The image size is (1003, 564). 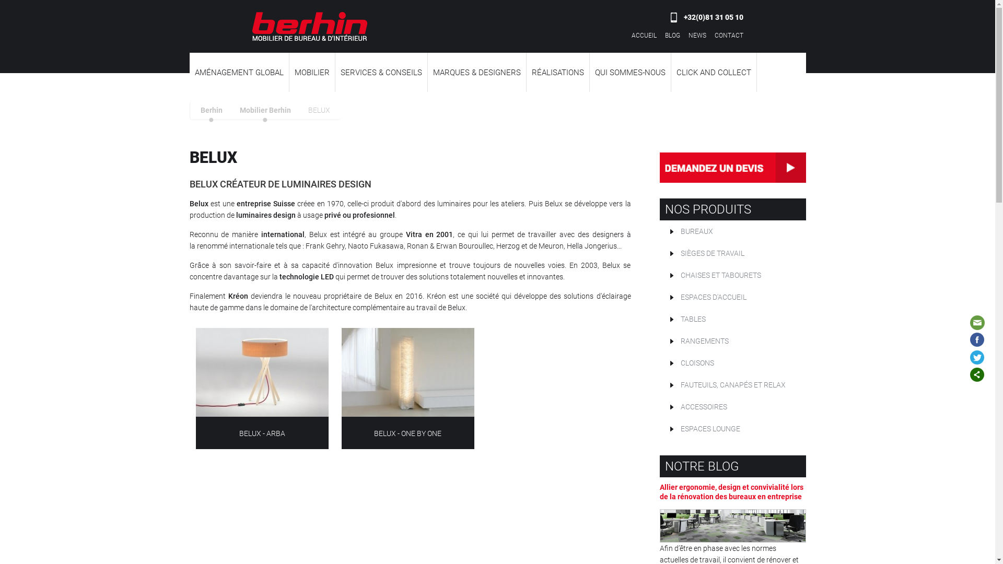 I want to click on CLICK AND COLLECT, so click(x=714, y=73).